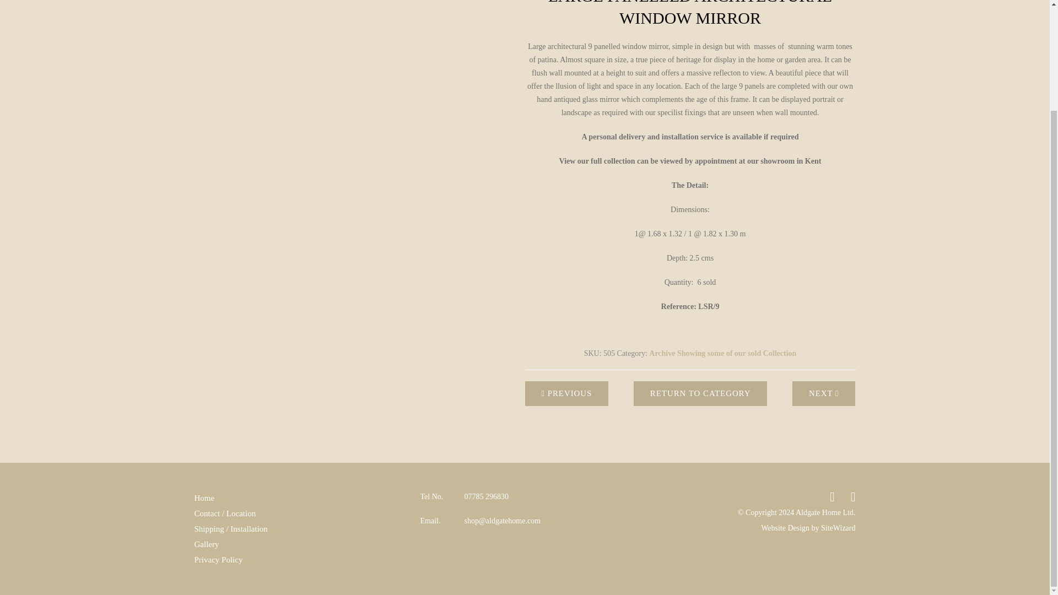 The image size is (1058, 595). What do you see at coordinates (701, 393) in the screenshot?
I see `RETURN TO CATEGORY` at bounding box center [701, 393].